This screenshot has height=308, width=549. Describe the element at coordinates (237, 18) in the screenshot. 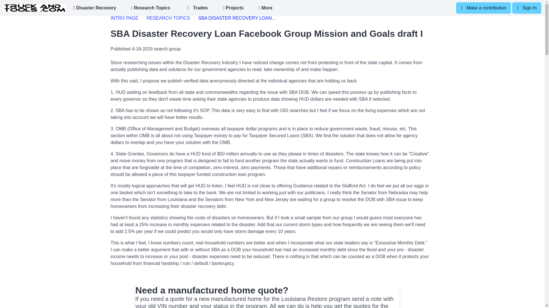

I see `SBA DISASTER RECOVERY LOAN...` at that location.